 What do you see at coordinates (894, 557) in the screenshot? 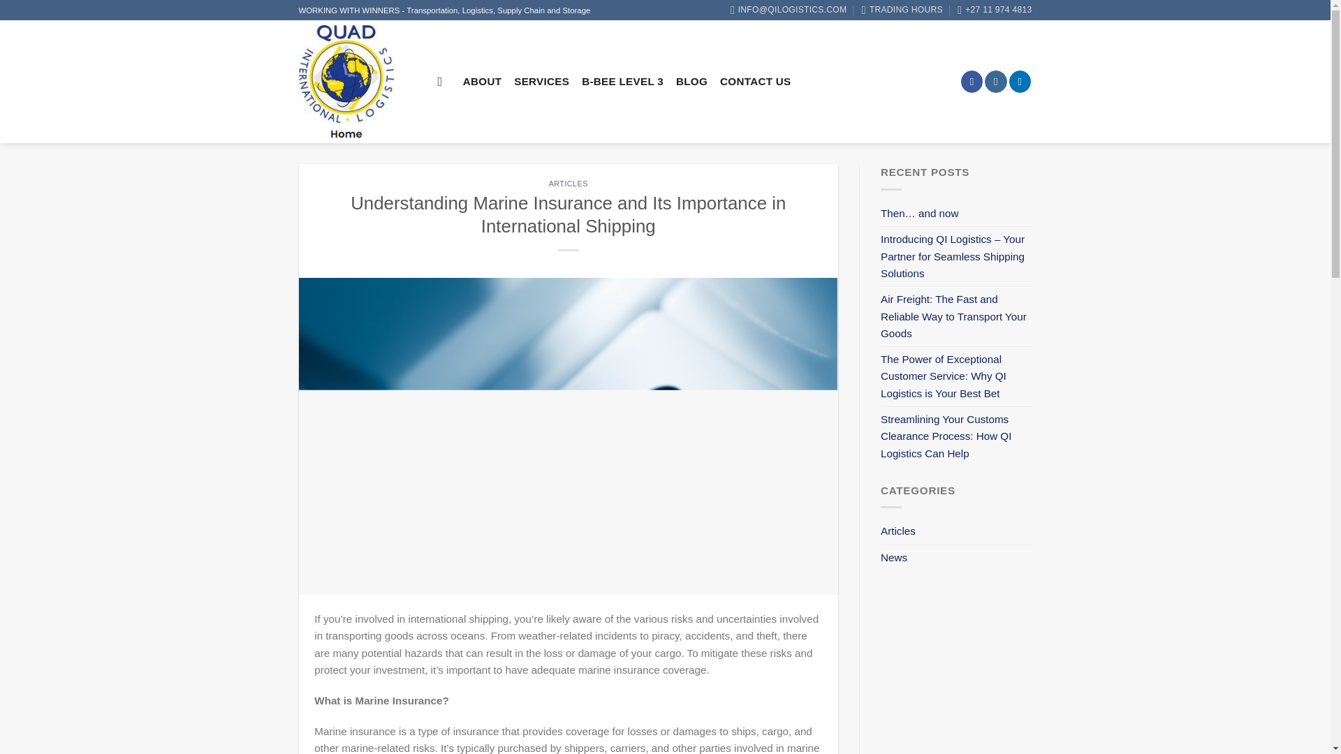
I see `News` at bounding box center [894, 557].